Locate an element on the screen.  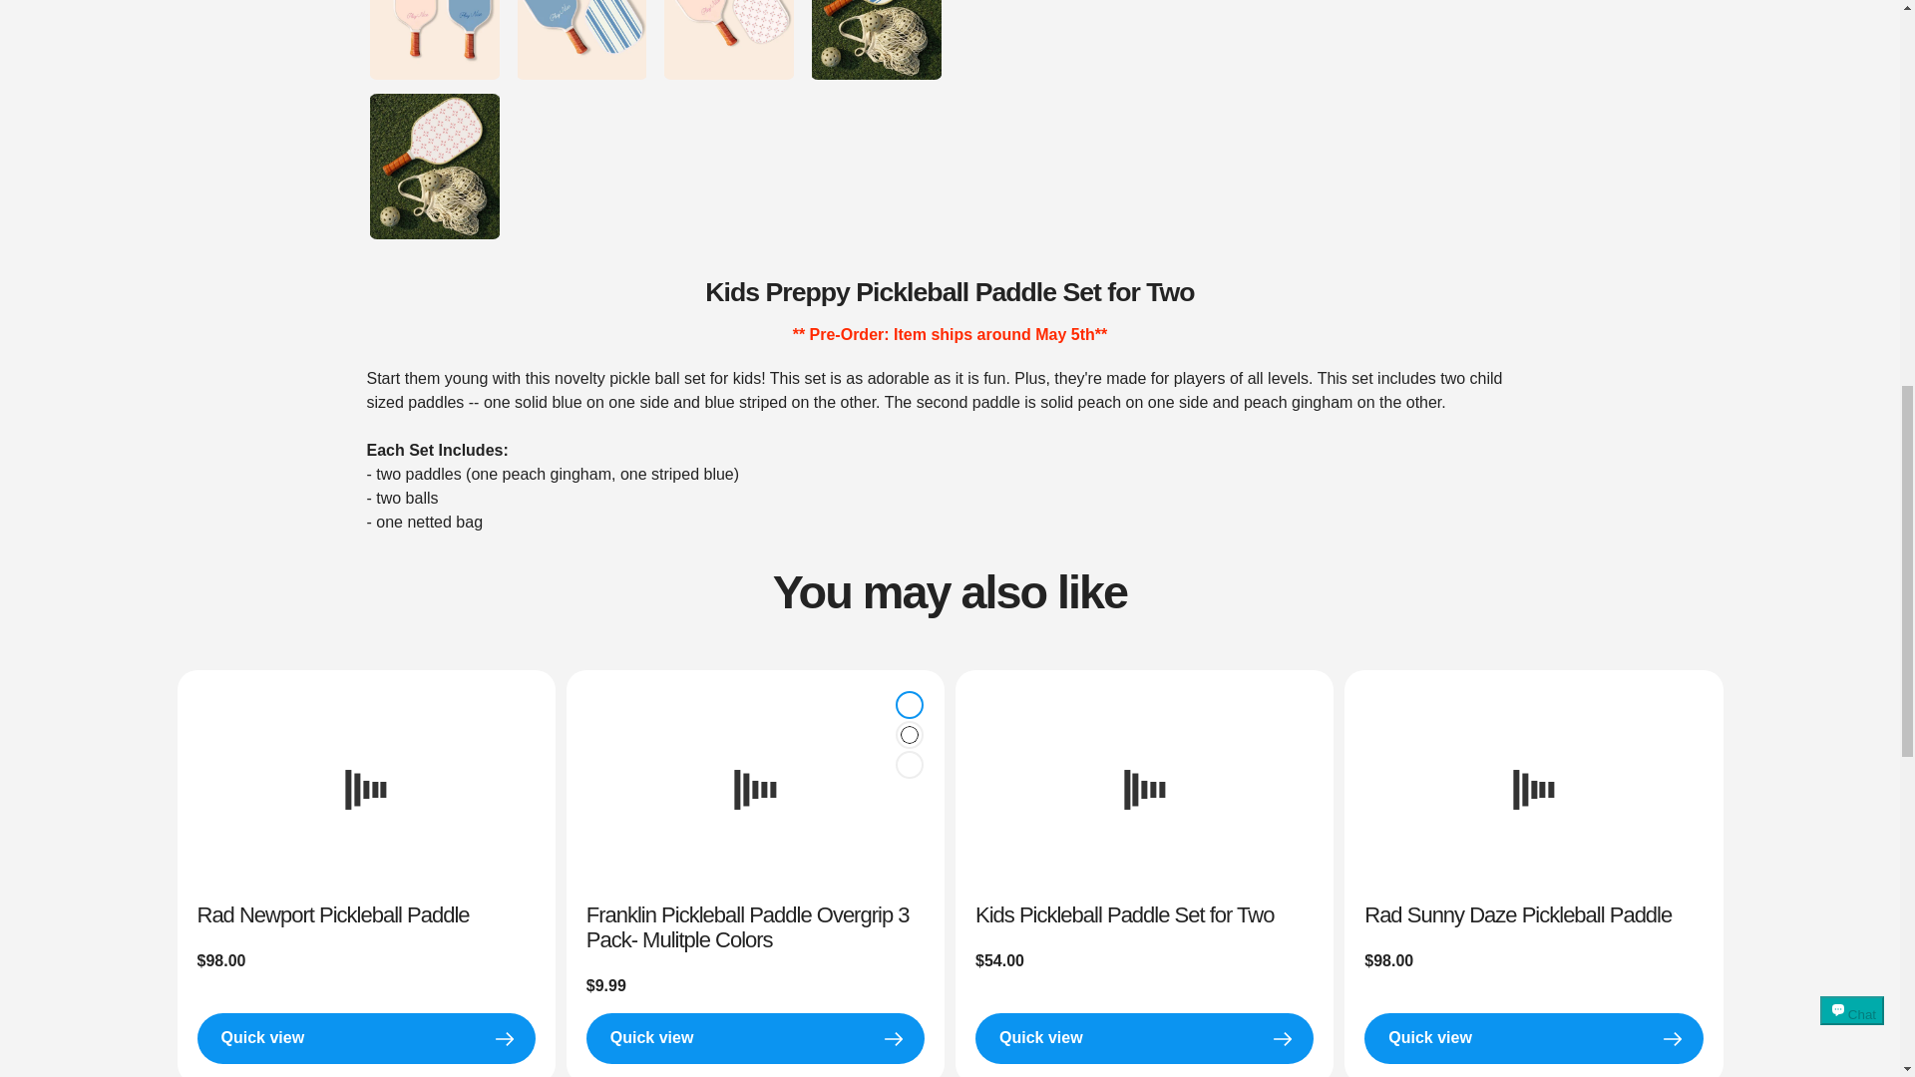
Optic Yellow is located at coordinates (910, 704).